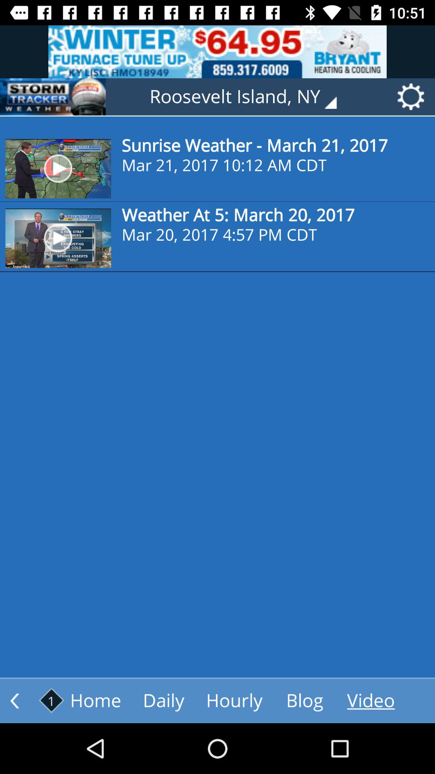  Describe the element at coordinates (217, 52) in the screenshot. I see `advertisements` at that location.